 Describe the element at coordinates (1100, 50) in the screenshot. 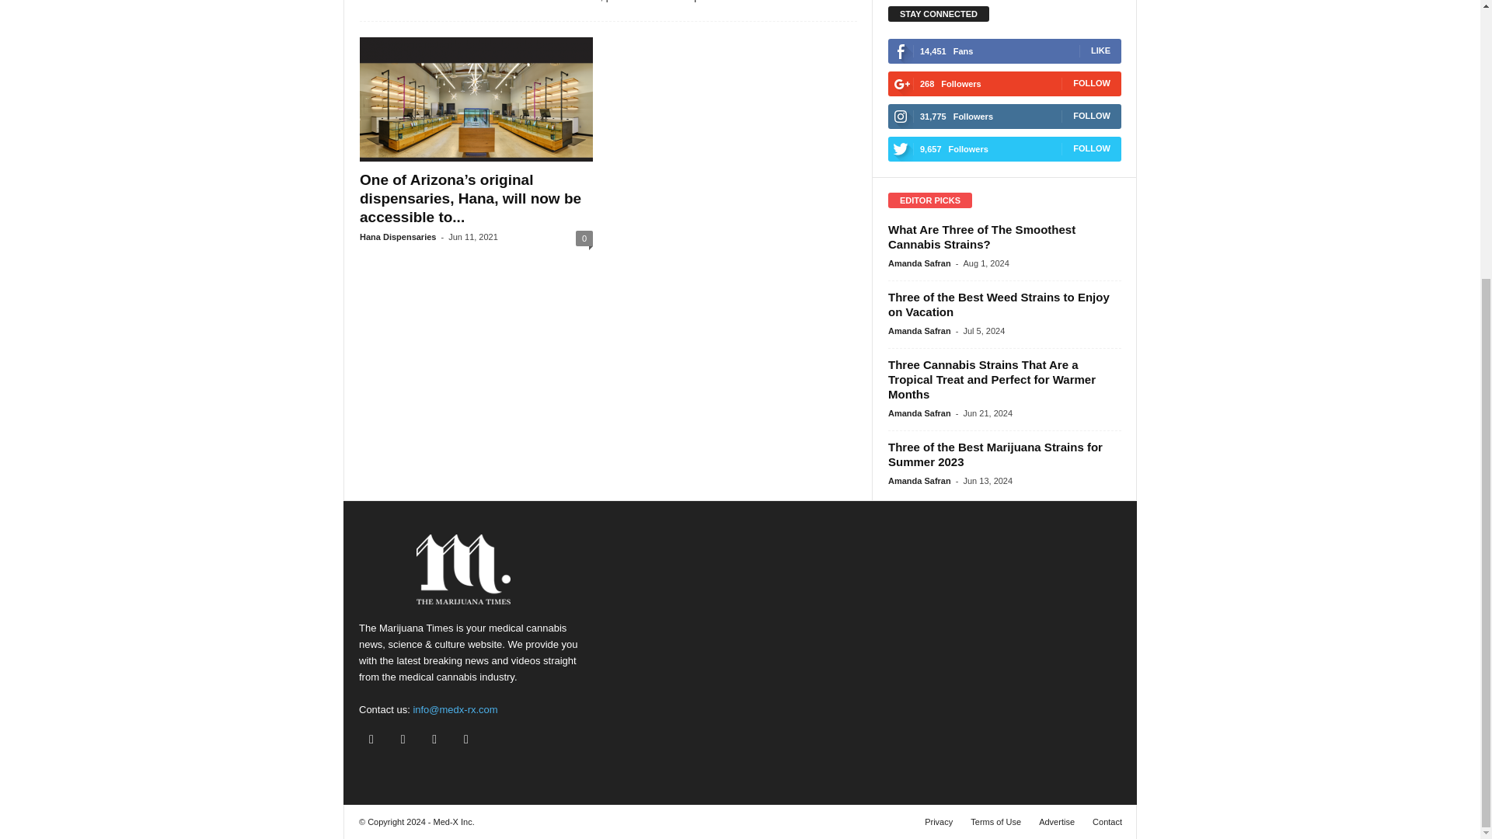

I see `LIKE` at that location.